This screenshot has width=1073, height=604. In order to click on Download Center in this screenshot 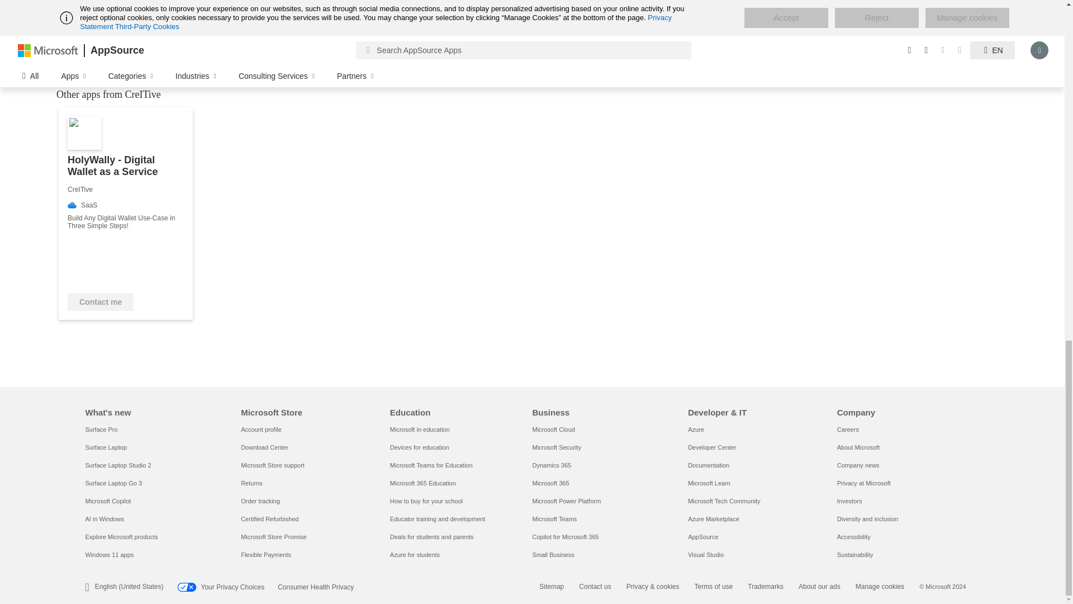, I will do `click(264, 447)`.